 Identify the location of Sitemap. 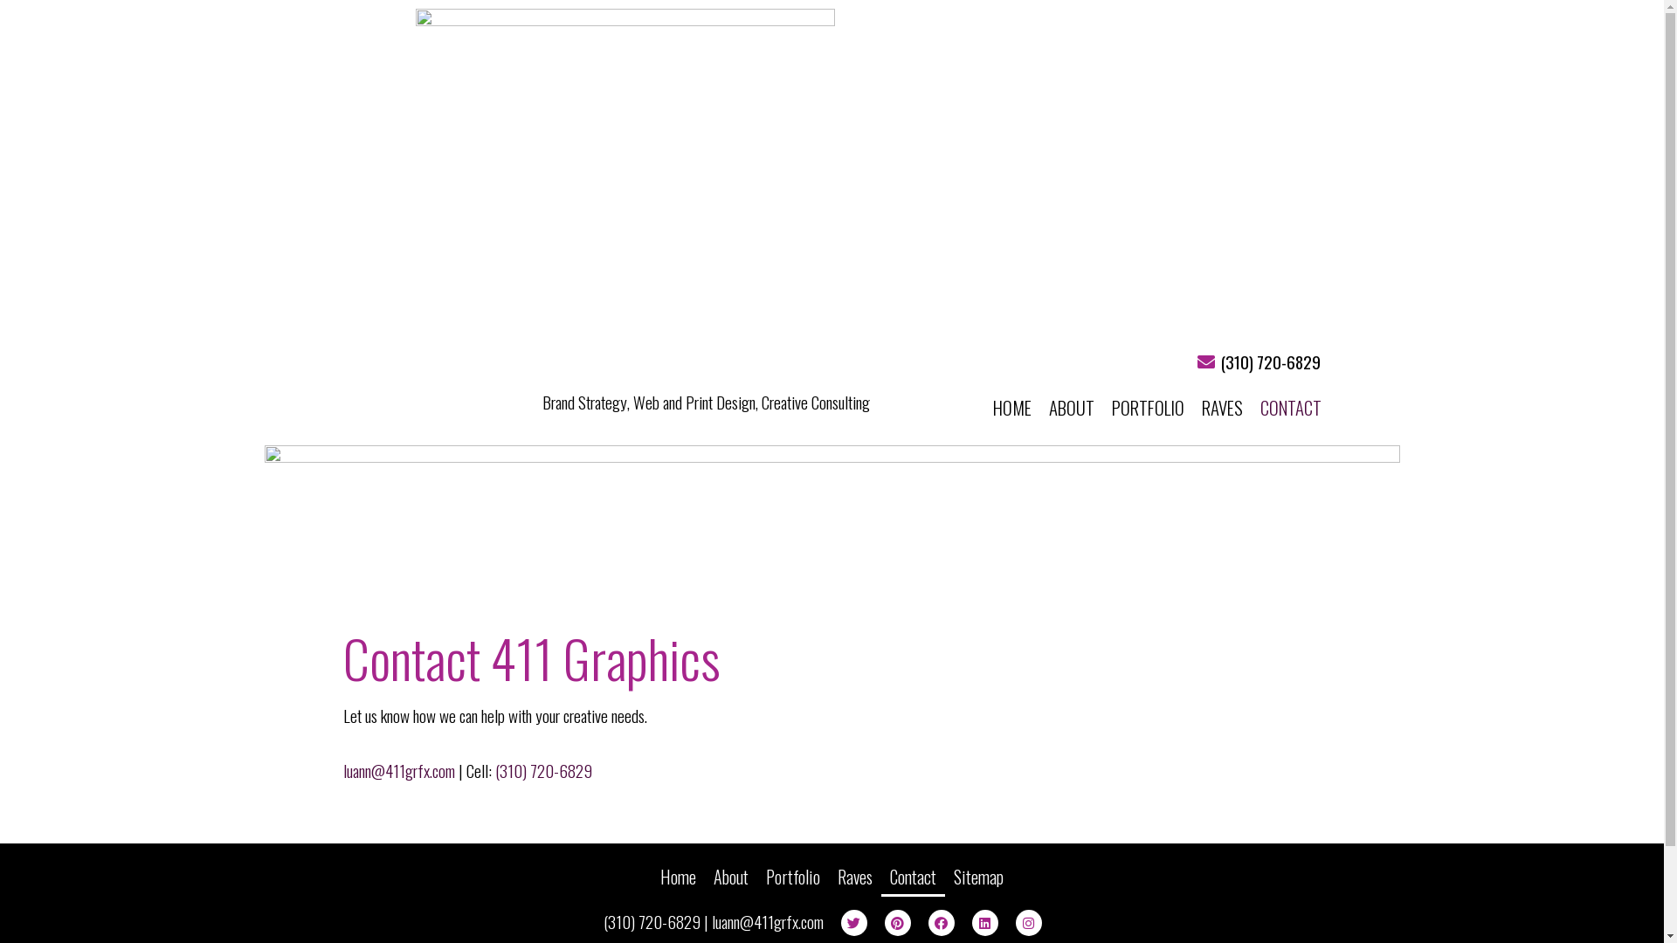
(978, 877).